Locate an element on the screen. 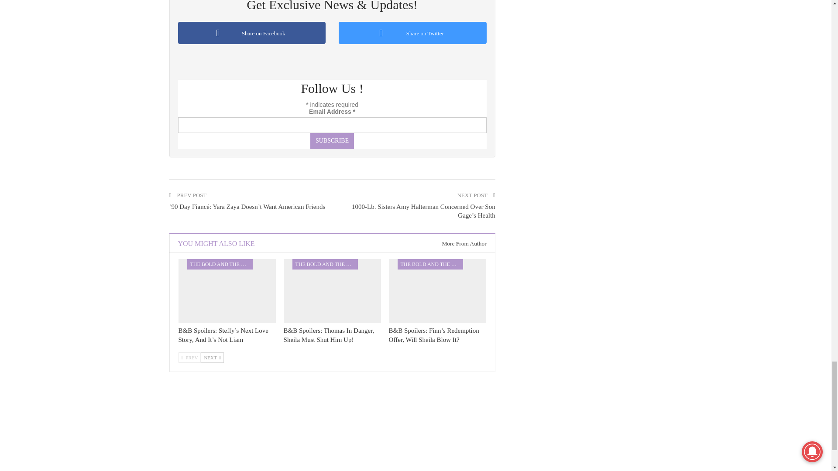 The width and height of the screenshot is (838, 471). Subscribe is located at coordinates (332, 140).